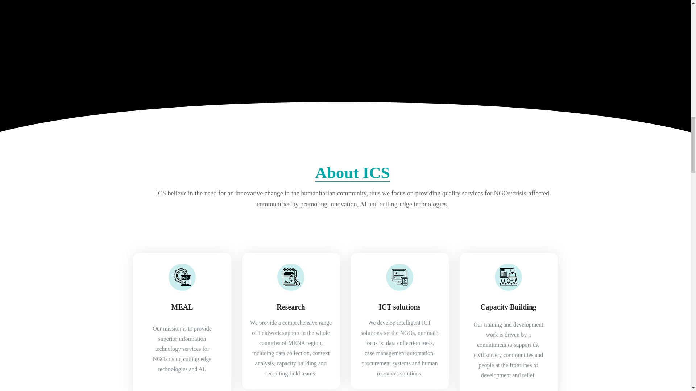  I want to click on Capacity Building, so click(508, 307).